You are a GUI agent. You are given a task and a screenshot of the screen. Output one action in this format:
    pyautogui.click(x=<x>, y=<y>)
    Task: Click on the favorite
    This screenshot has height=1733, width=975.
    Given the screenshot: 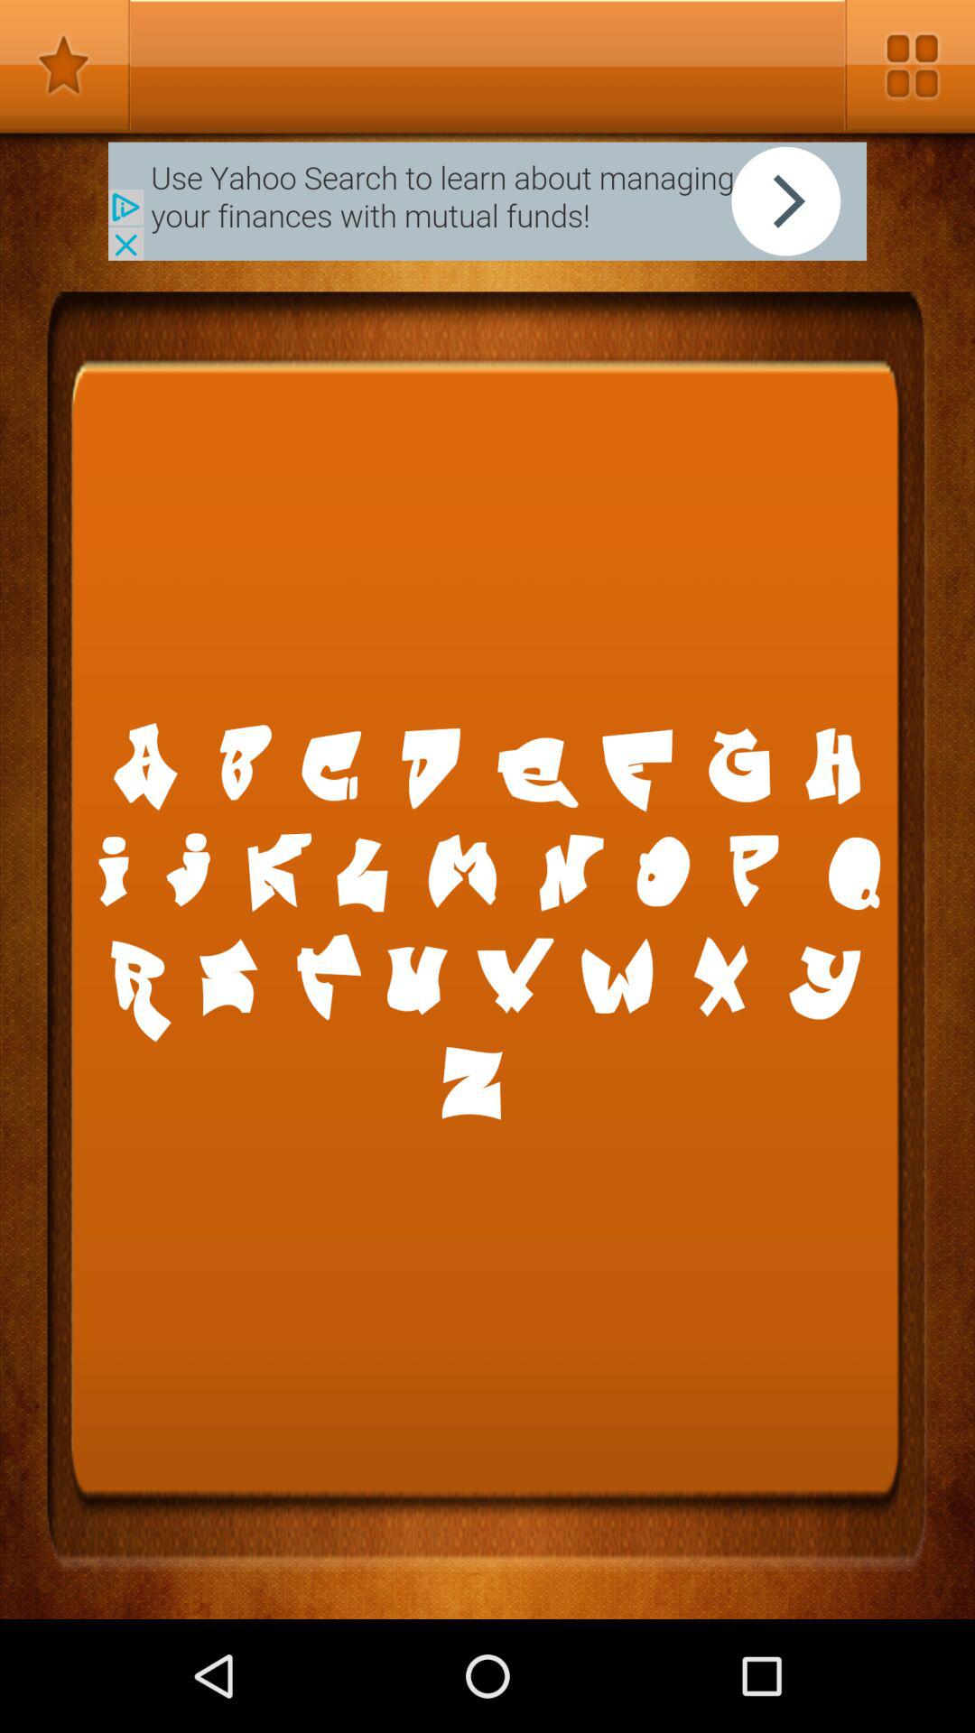 What is the action you would take?
    pyautogui.click(x=65, y=65)
    